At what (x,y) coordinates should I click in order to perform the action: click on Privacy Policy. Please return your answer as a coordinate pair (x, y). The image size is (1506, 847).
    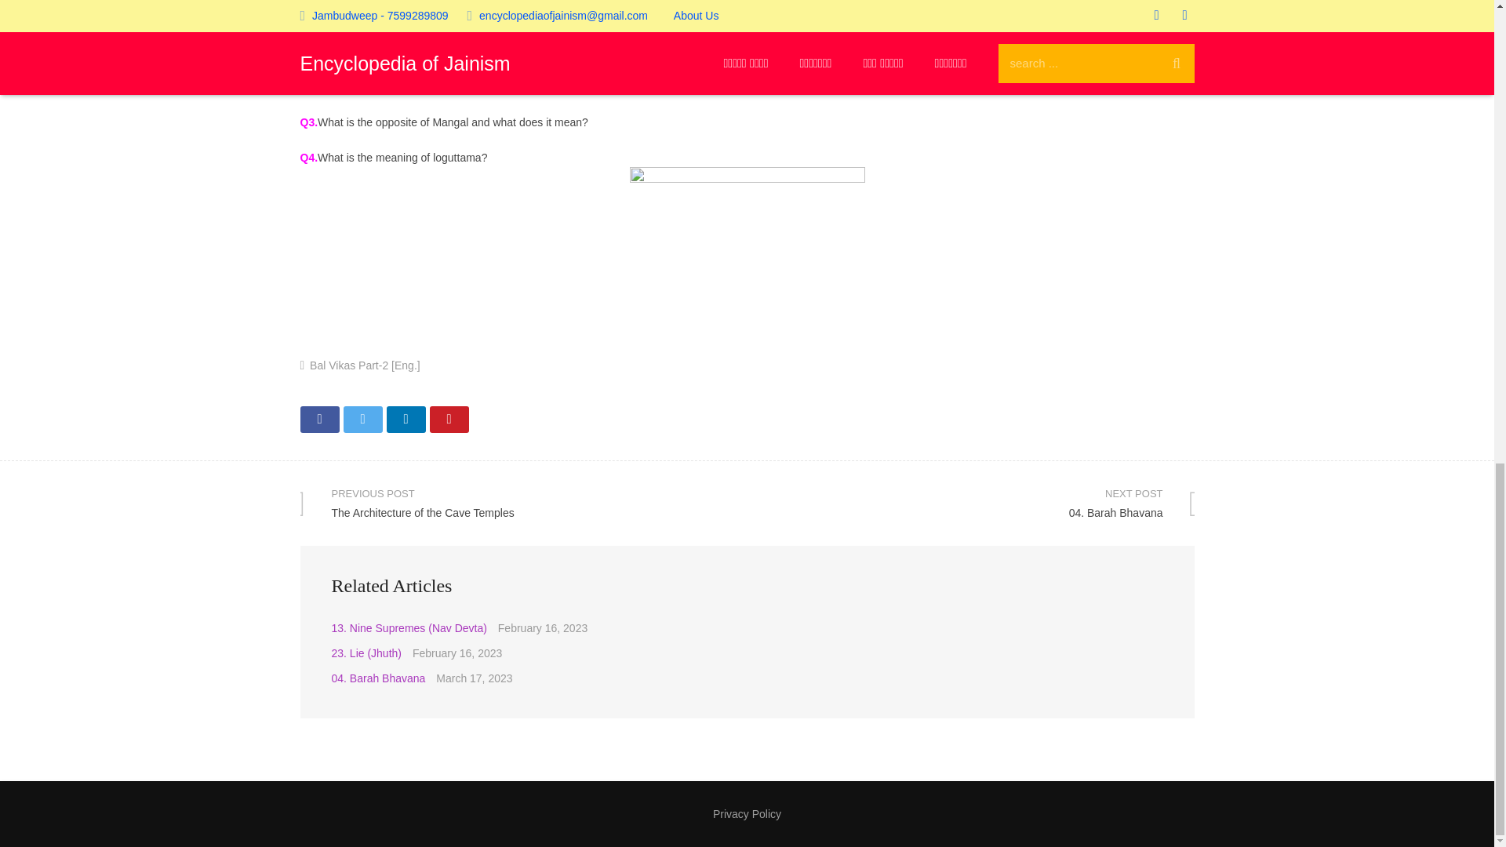
    Looking at the image, I should click on (405, 419).